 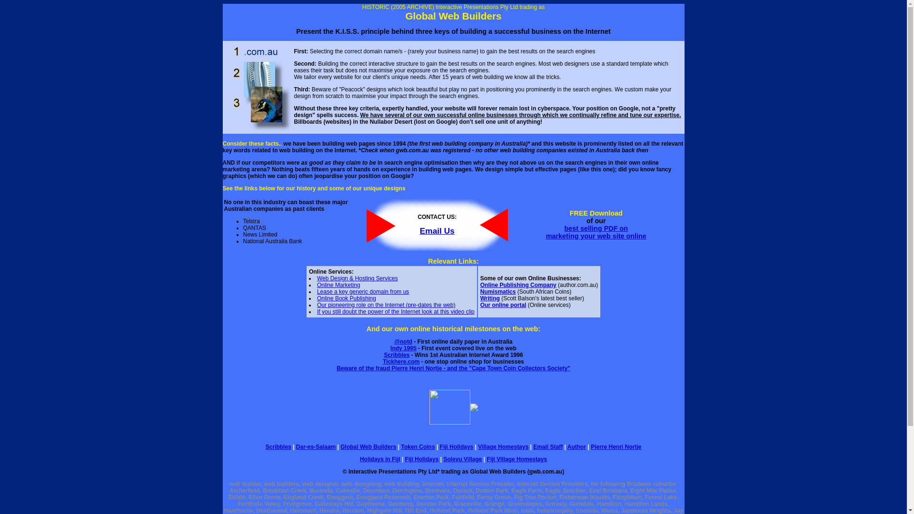 What do you see at coordinates (401, 362) in the screenshot?
I see `Tickhere.com` at bounding box center [401, 362].